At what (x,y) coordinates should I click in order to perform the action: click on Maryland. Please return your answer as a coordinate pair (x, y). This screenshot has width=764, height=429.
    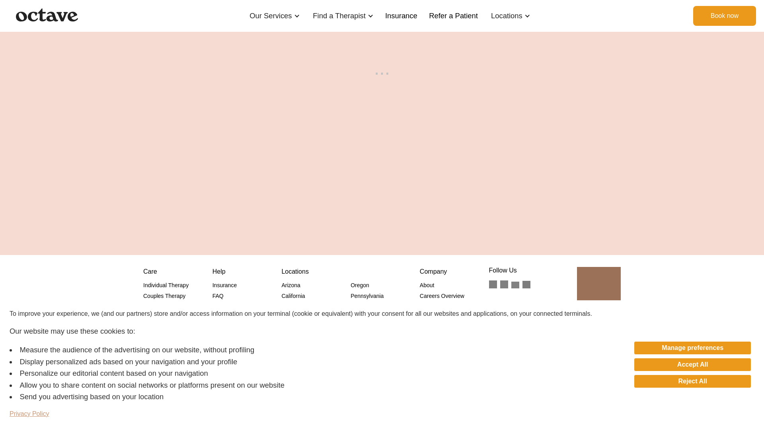
    Looking at the image, I should click on (292, 338).